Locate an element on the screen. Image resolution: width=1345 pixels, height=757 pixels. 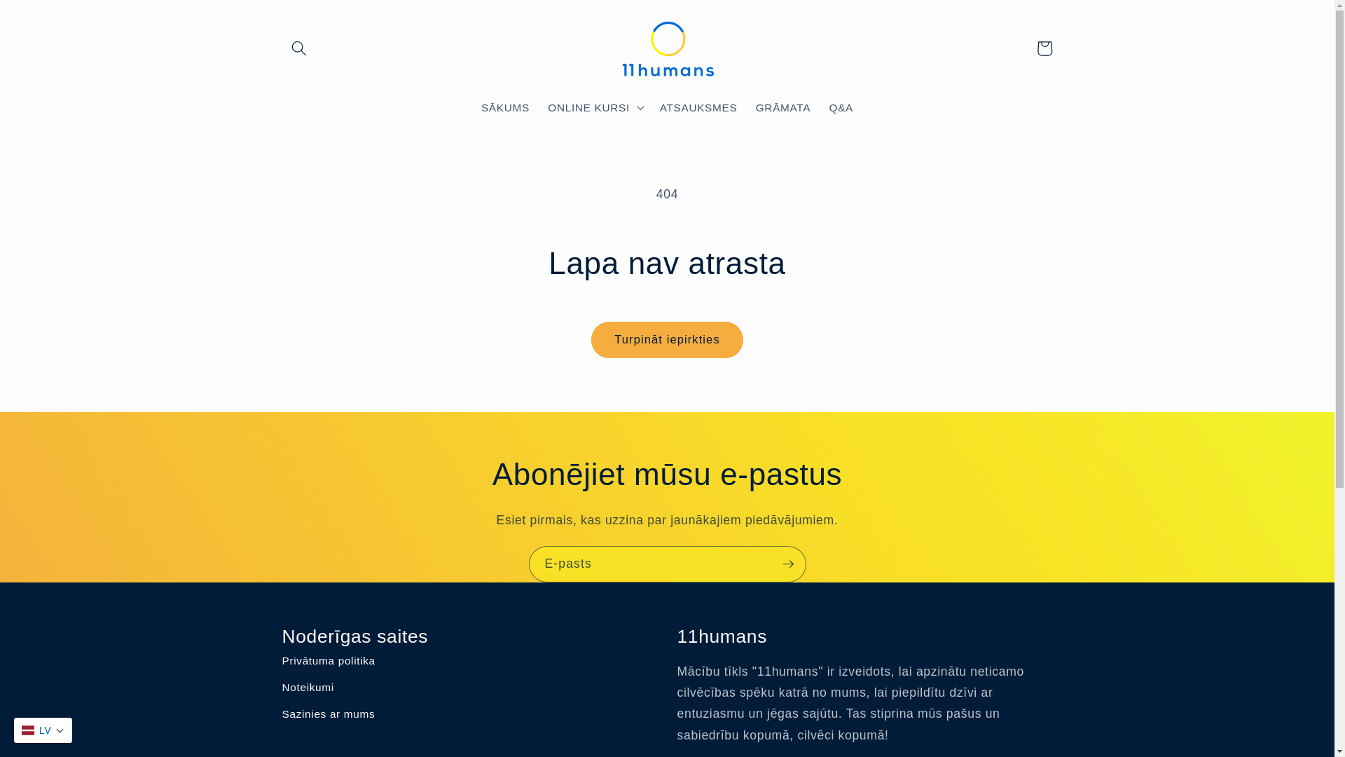
Noteikumi is located at coordinates (469, 688).